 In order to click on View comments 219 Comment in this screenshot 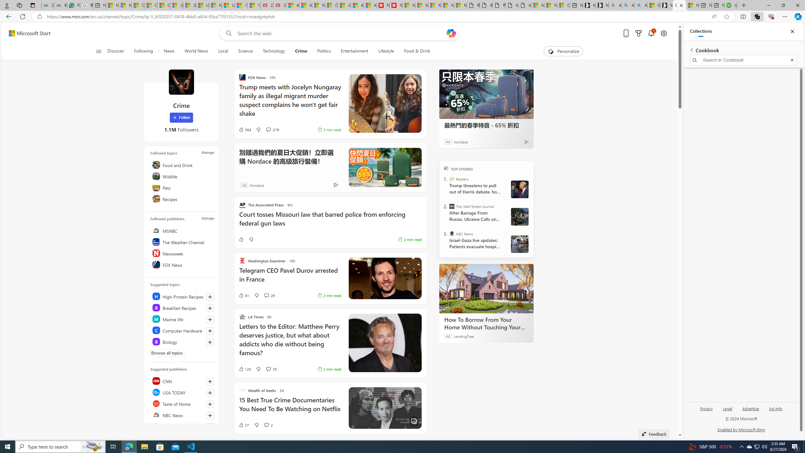, I will do `click(268, 130)`.